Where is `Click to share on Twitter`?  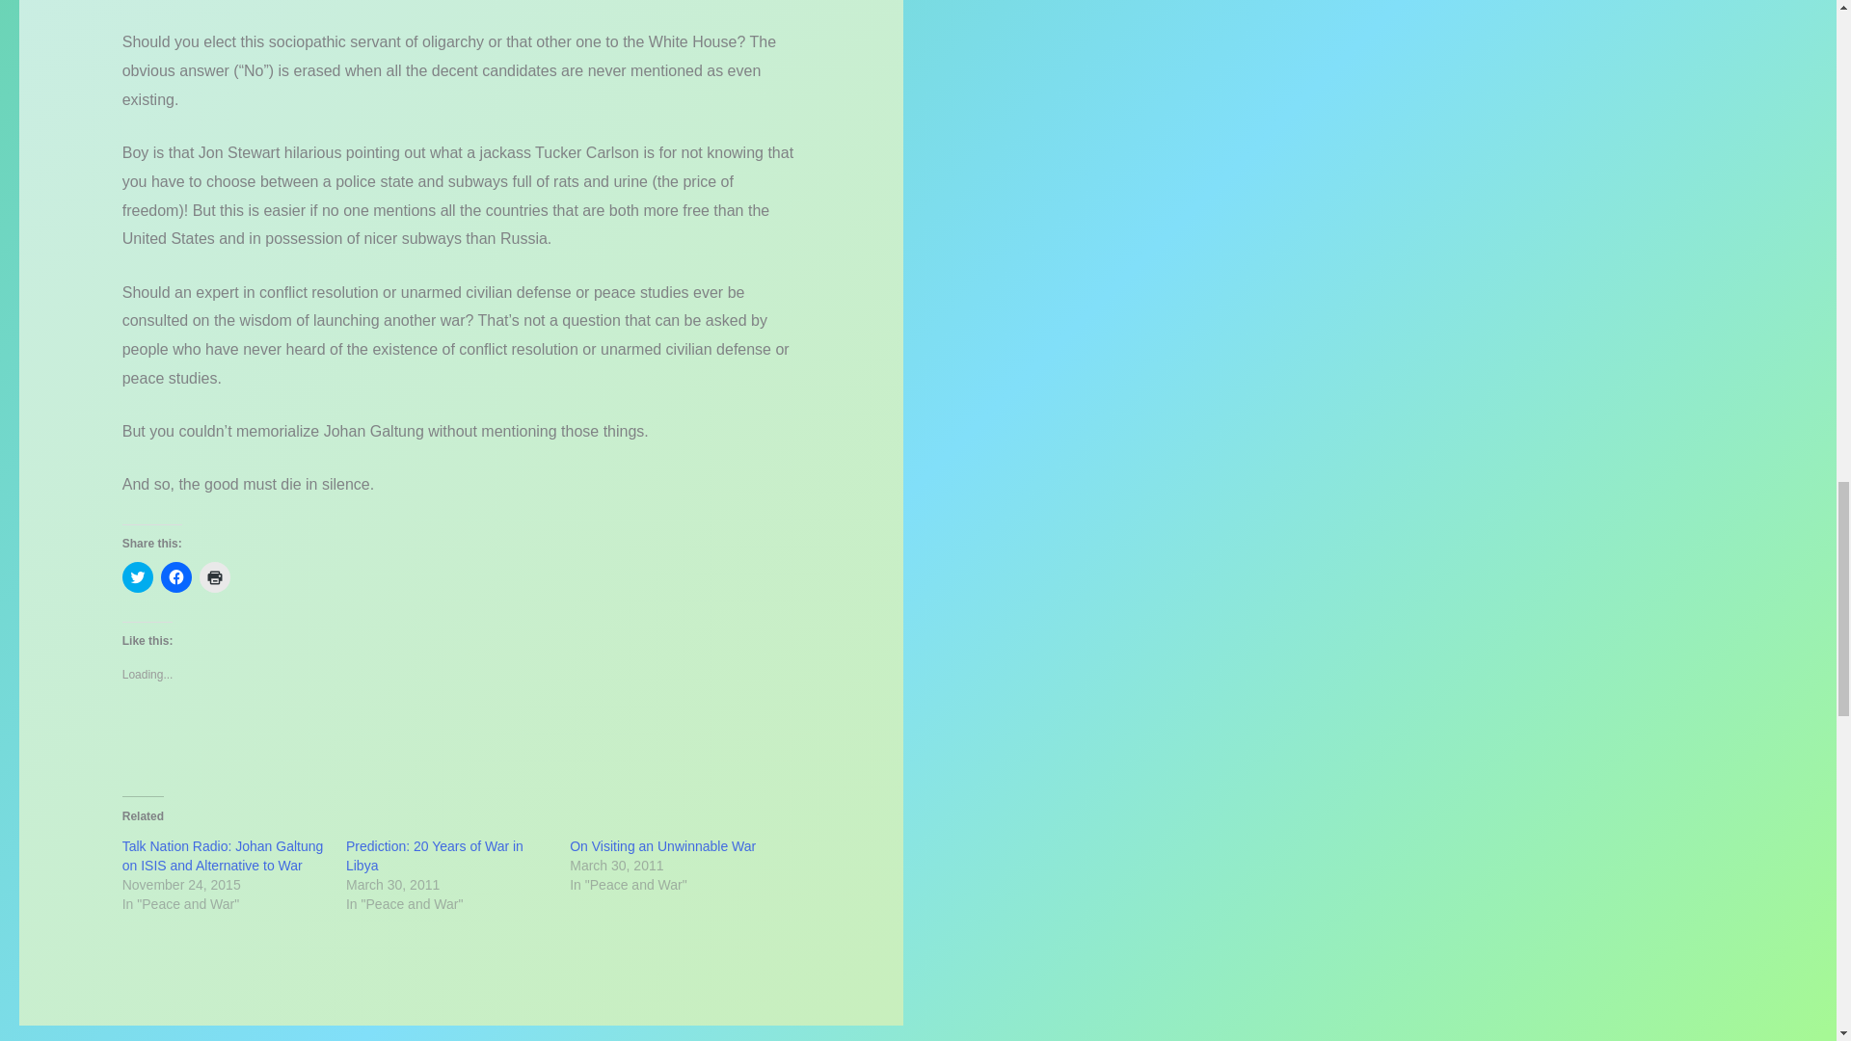 Click to share on Twitter is located at coordinates (137, 576).